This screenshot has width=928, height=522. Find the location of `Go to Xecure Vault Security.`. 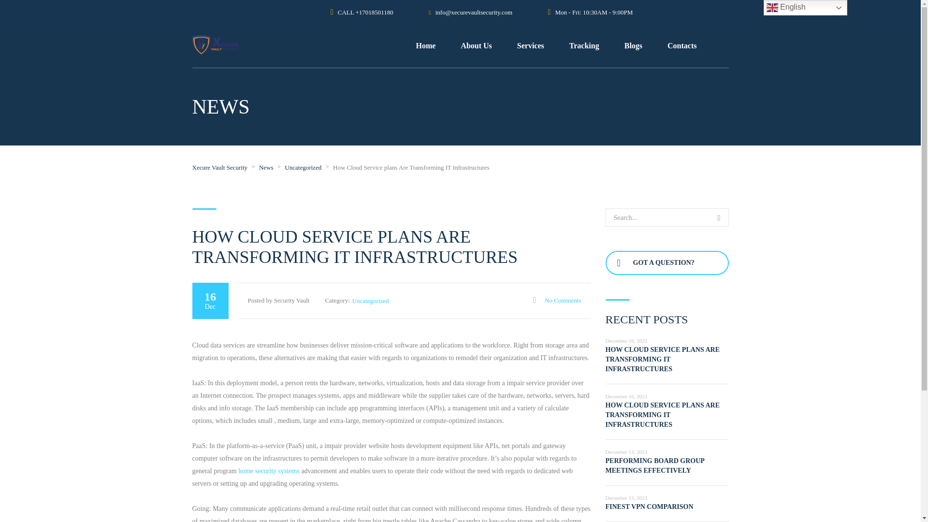

Go to Xecure Vault Security. is located at coordinates (219, 167).